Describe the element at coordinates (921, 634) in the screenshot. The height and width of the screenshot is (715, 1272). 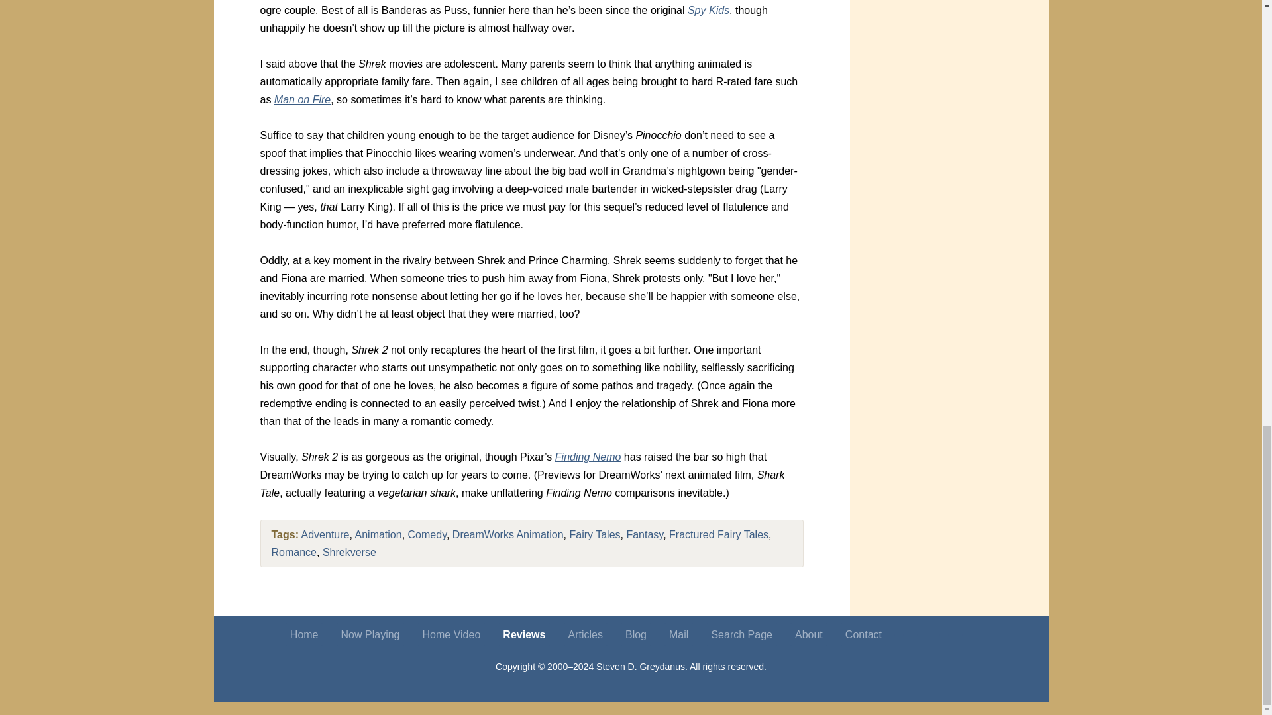
I see `Follow Decent Films on Facebook` at that location.